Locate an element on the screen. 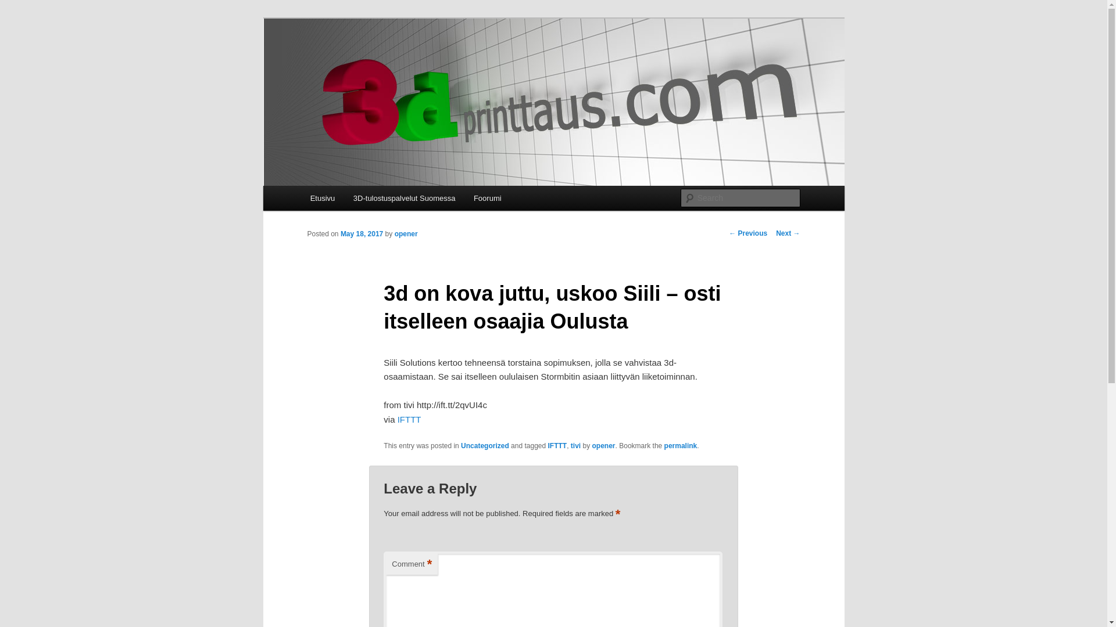 This screenshot has width=1116, height=627. opener is located at coordinates (604, 446).